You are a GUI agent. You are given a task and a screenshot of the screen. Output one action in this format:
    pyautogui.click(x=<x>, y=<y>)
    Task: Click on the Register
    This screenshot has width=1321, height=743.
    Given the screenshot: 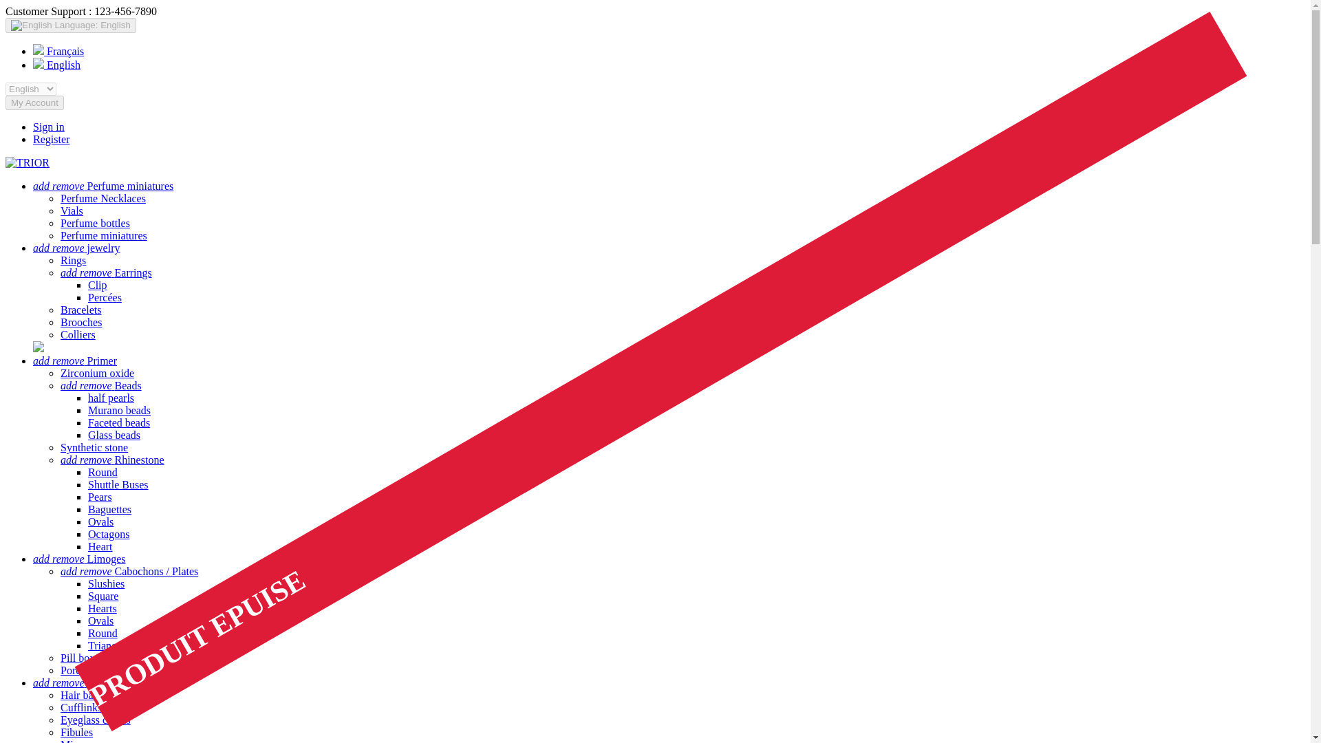 What is the action you would take?
    pyautogui.click(x=51, y=139)
    